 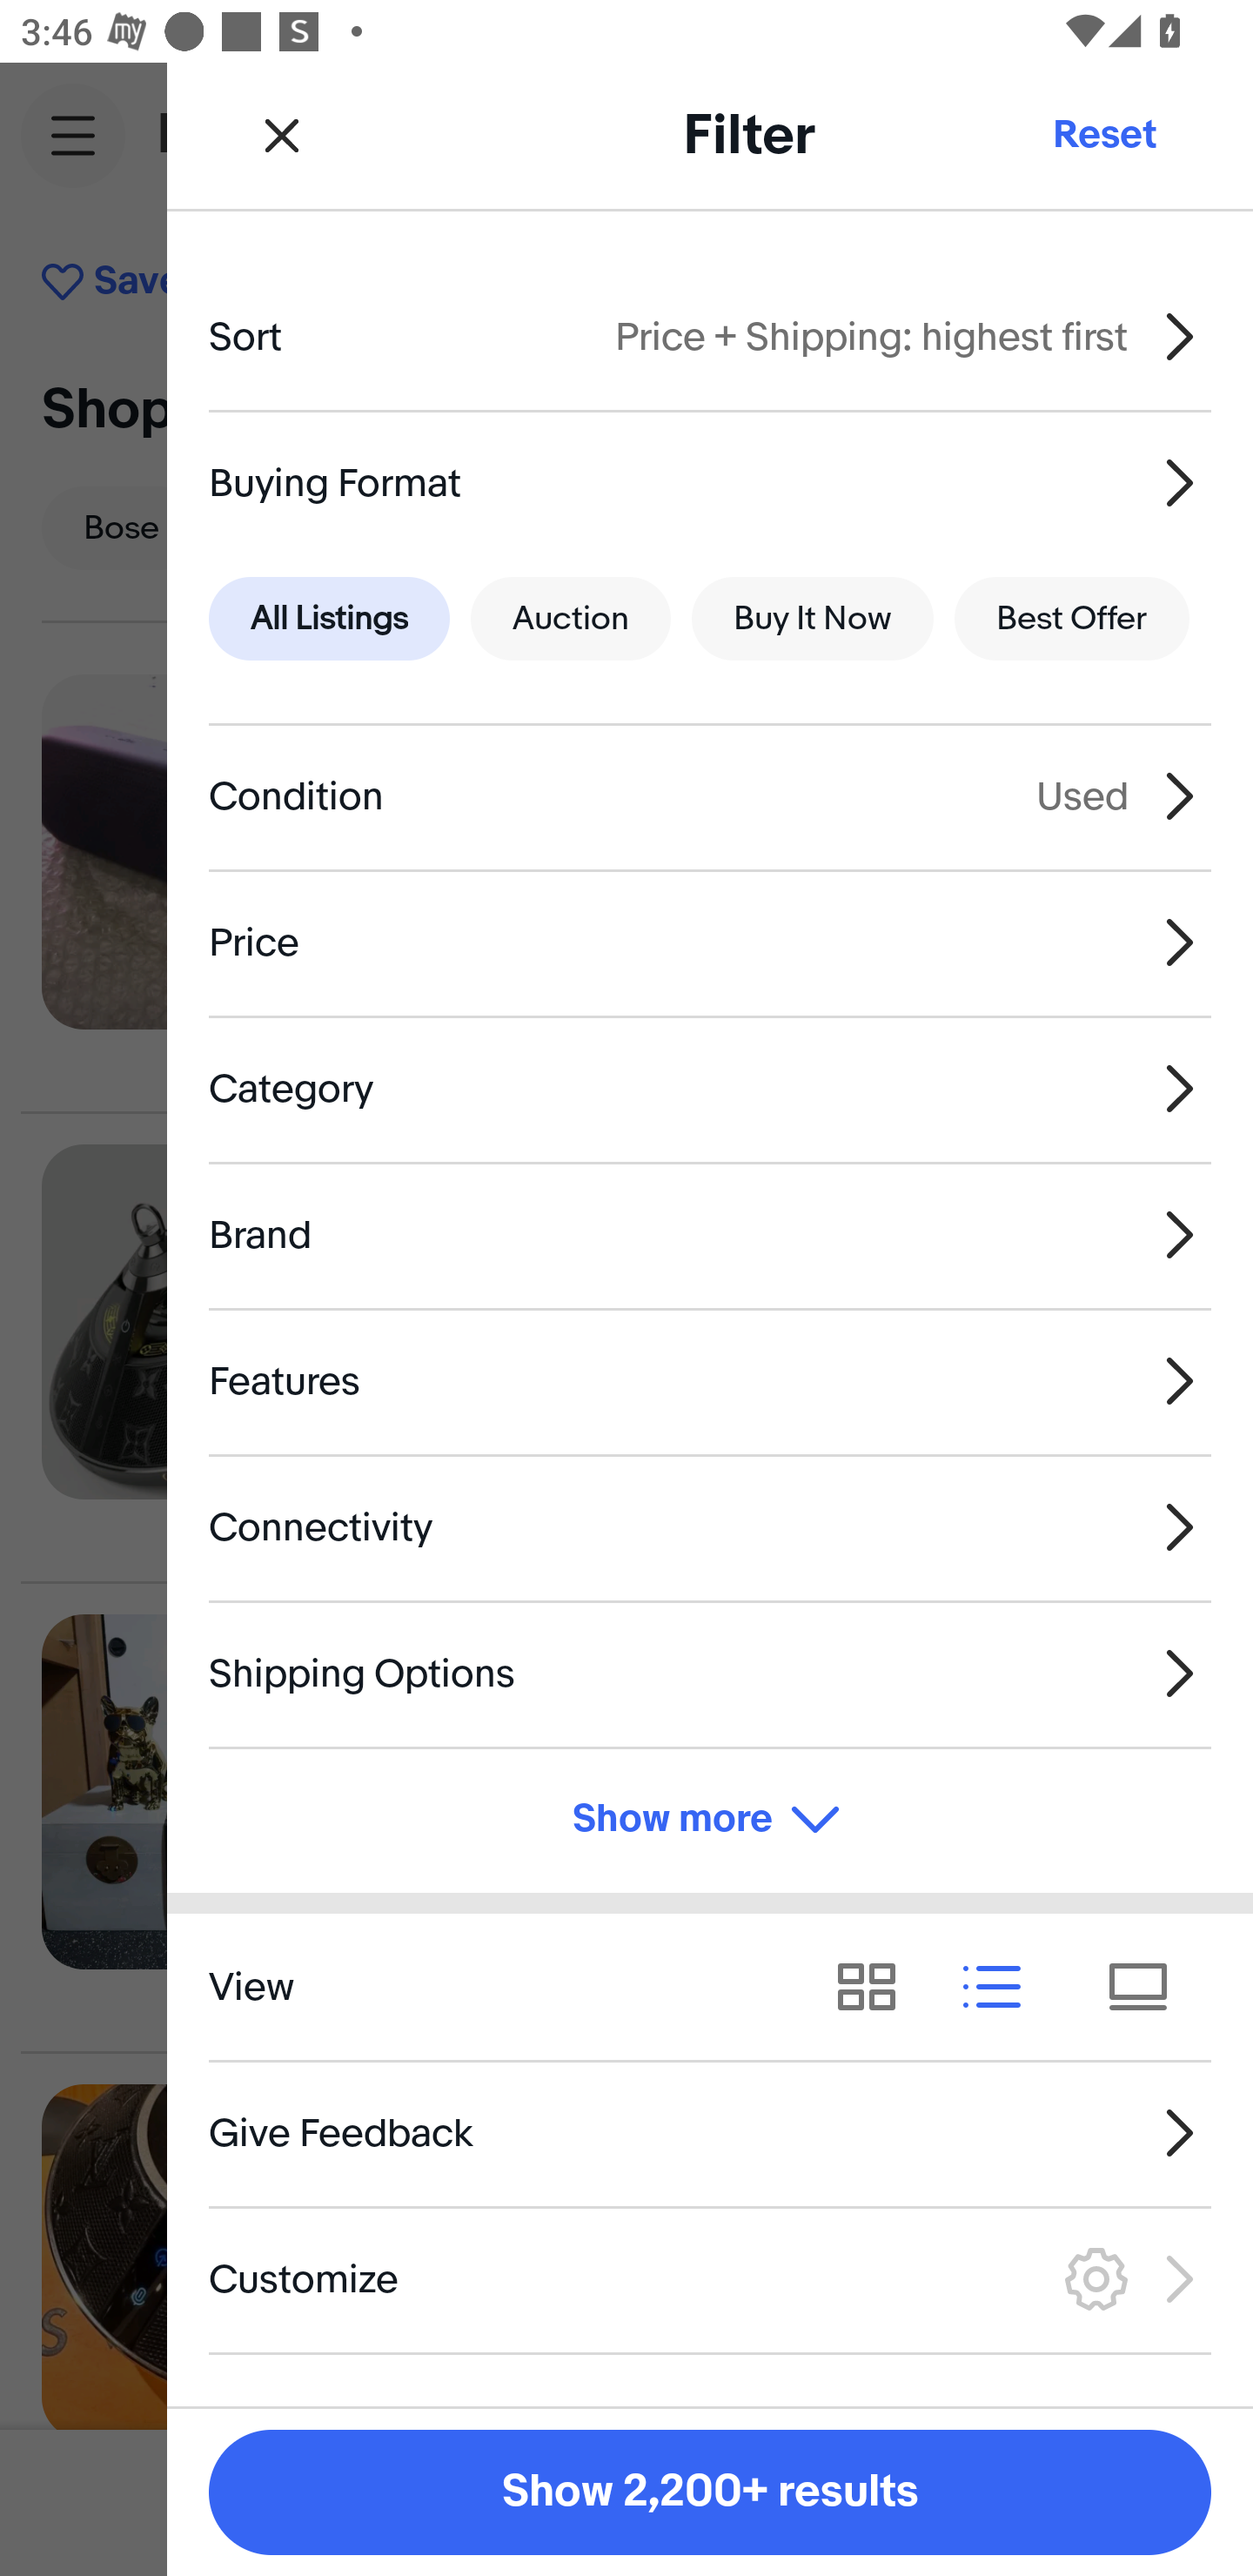 I want to click on View results as list, so click(x=1002, y=1988).